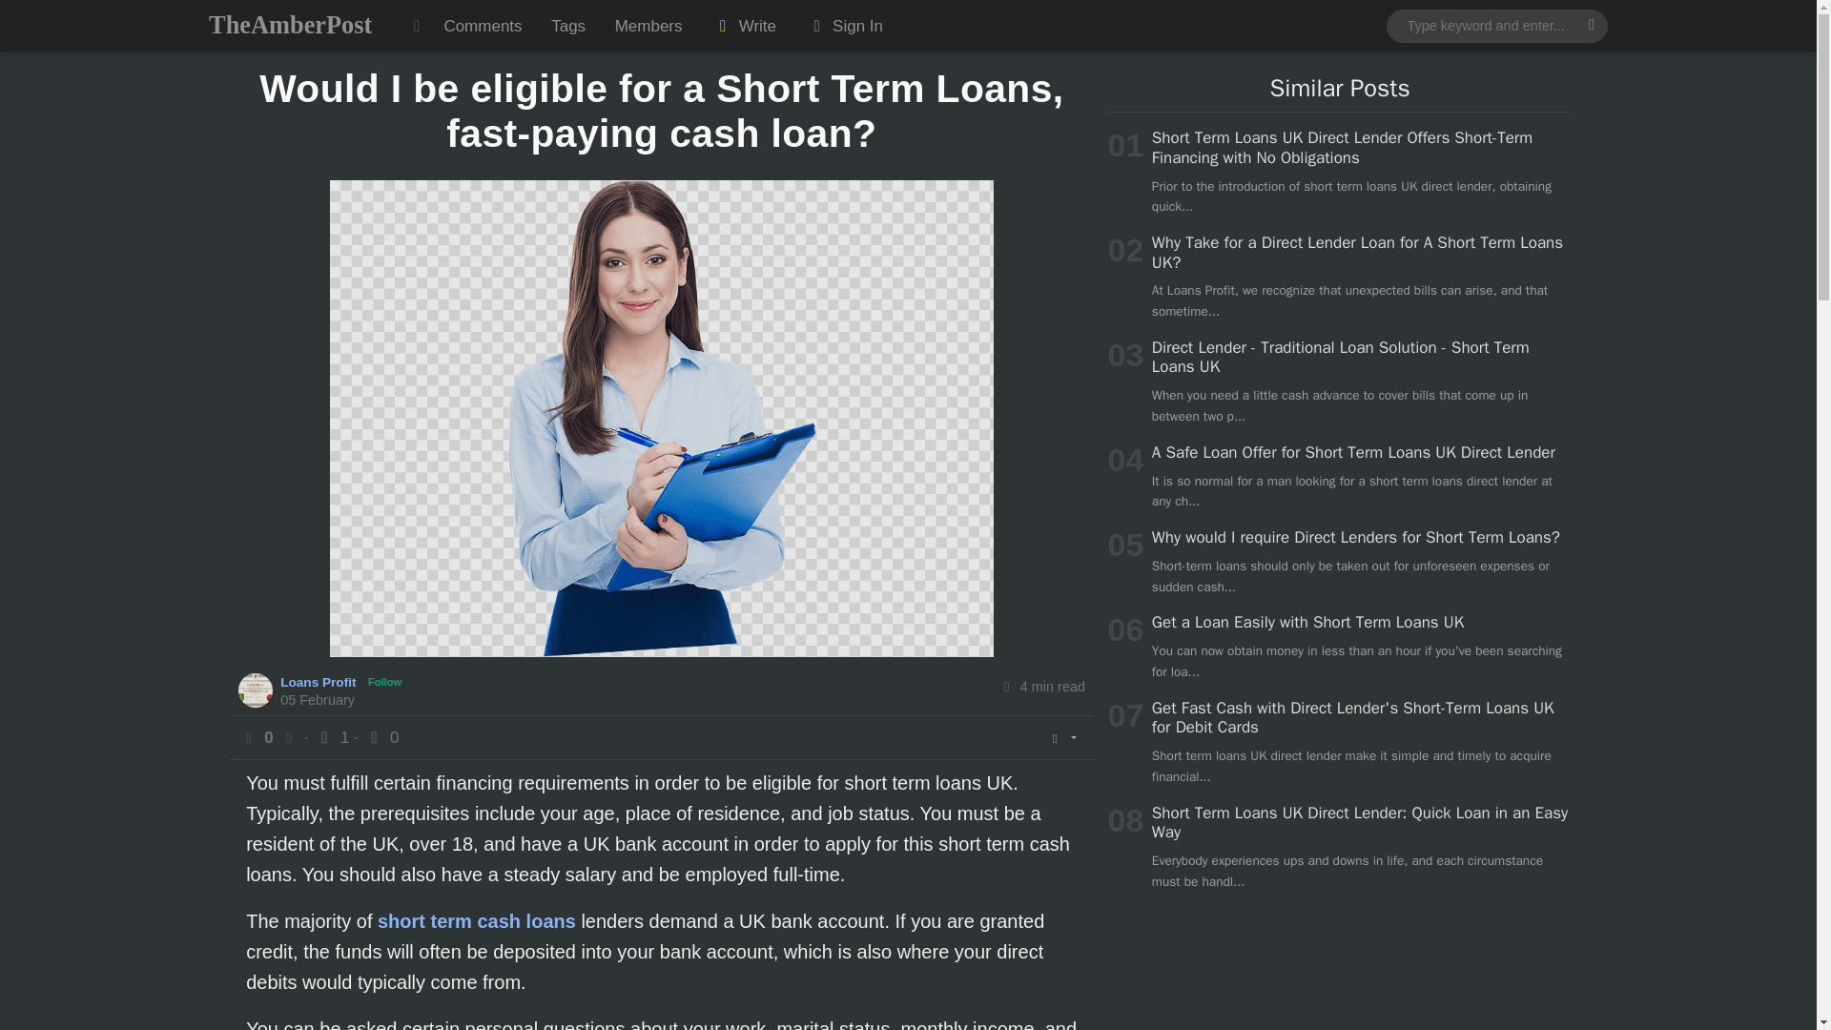  Describe the element at coordinates (1352, 452) in the screenshot. I see `A Safe Loan Offer for Short Term Loans UK Direct Lender` at that location.